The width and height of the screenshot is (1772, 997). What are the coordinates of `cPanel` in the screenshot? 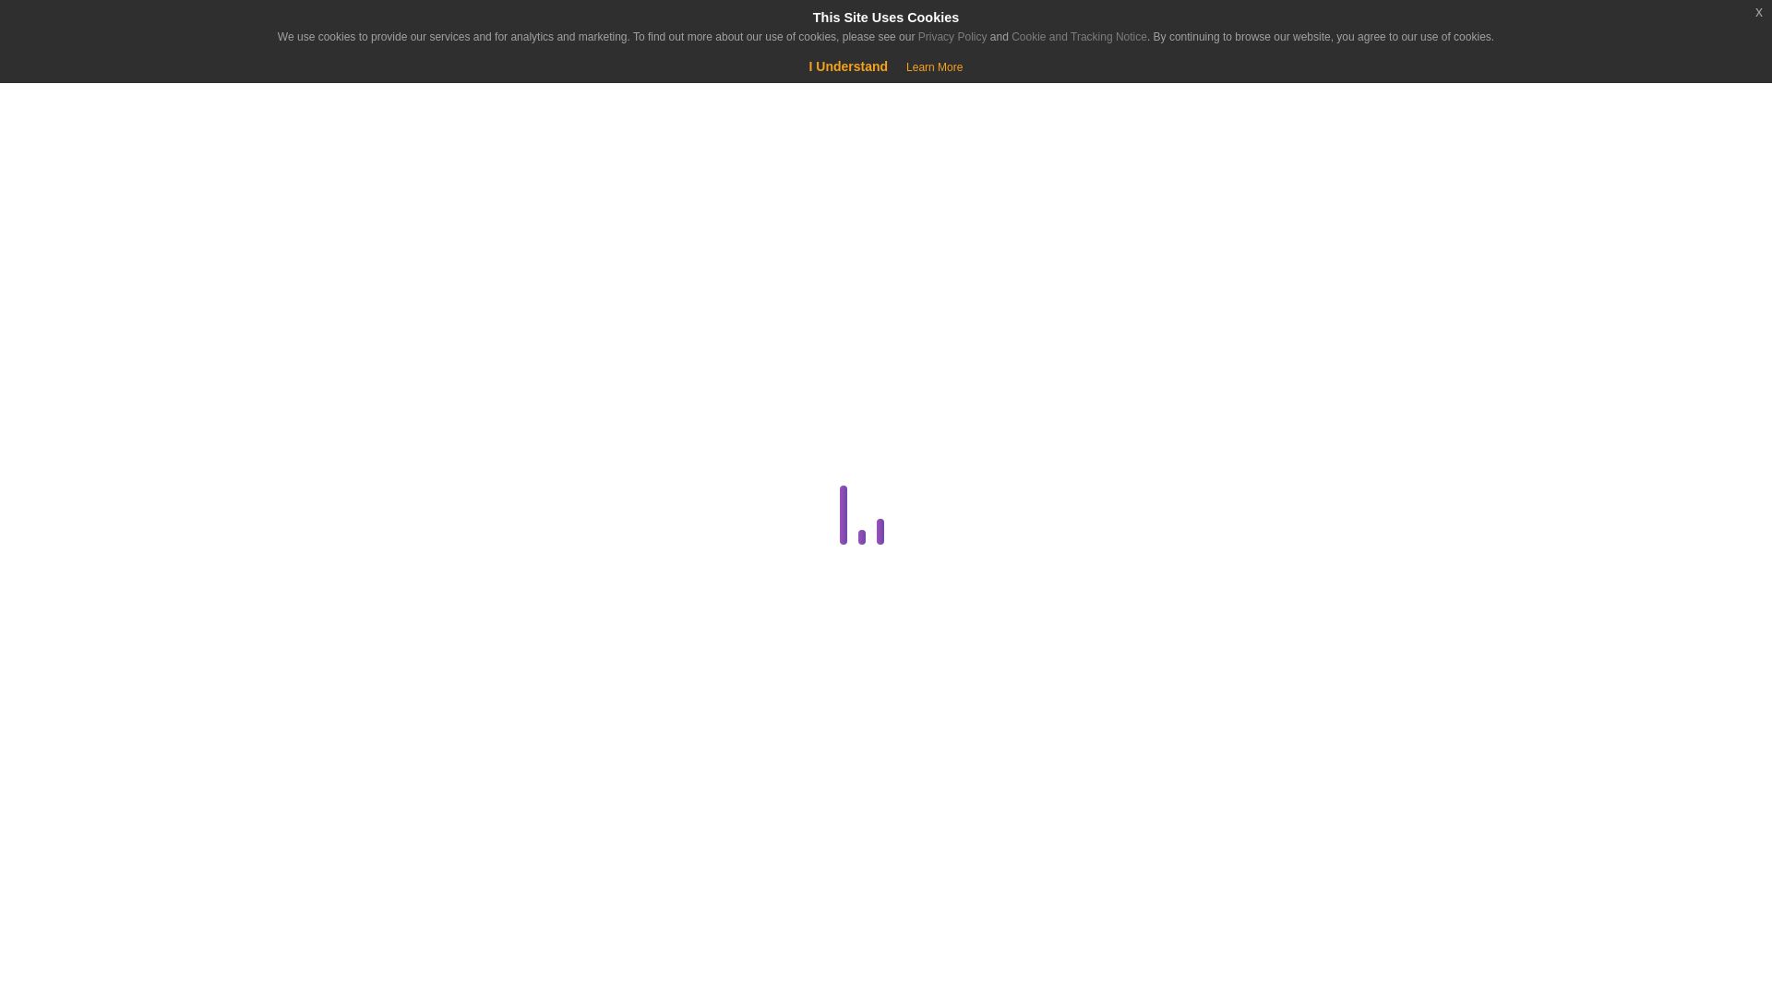 It's located at (342, 514).